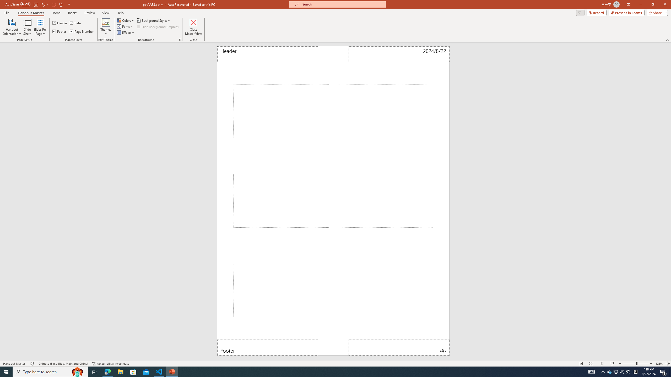  Describe the element at coordinates (399, 54) in the screenshot. I see `Date` at that location.